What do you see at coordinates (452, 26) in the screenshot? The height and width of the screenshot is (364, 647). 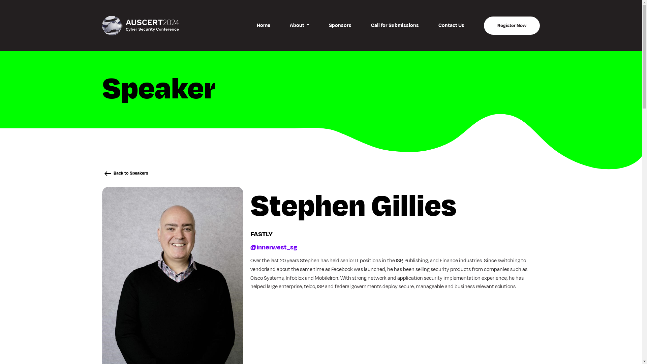 I see `Contact Us` at bounding box center [452, 26].